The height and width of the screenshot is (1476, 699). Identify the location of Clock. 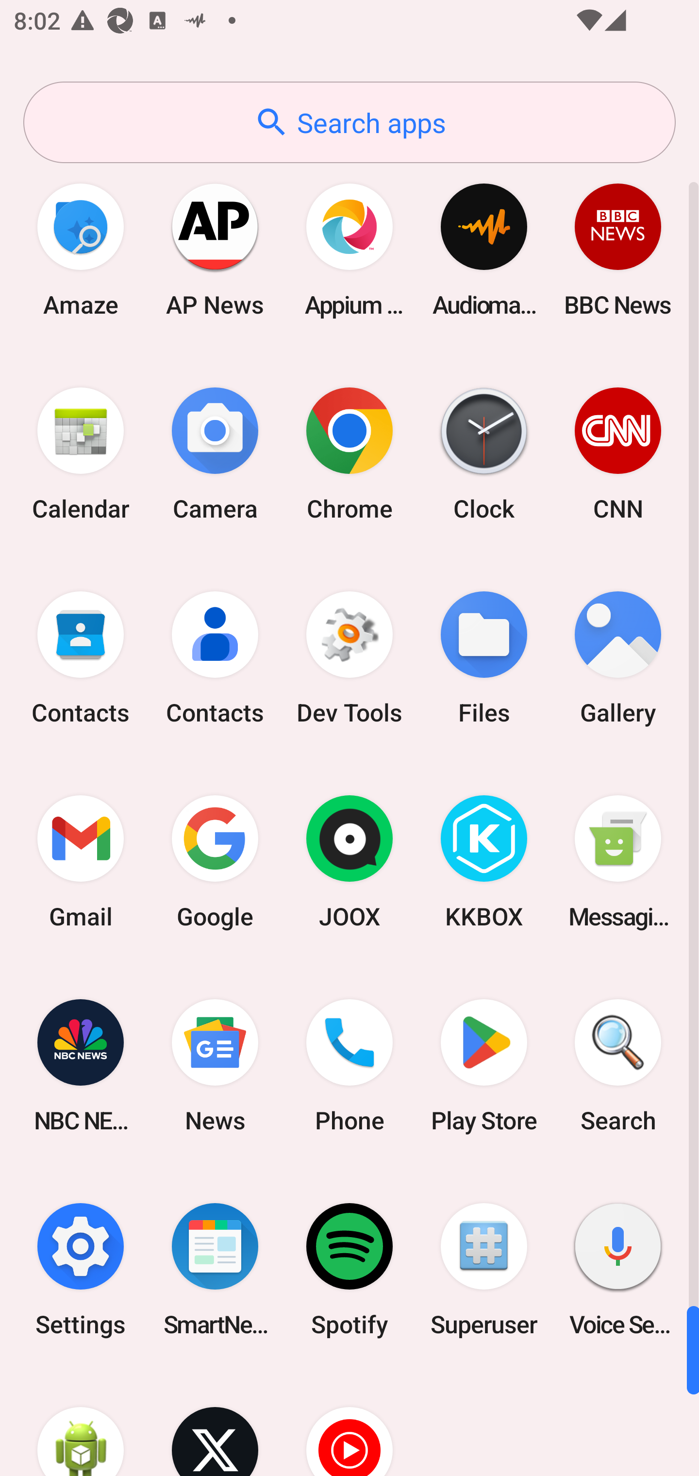
(483, 453).